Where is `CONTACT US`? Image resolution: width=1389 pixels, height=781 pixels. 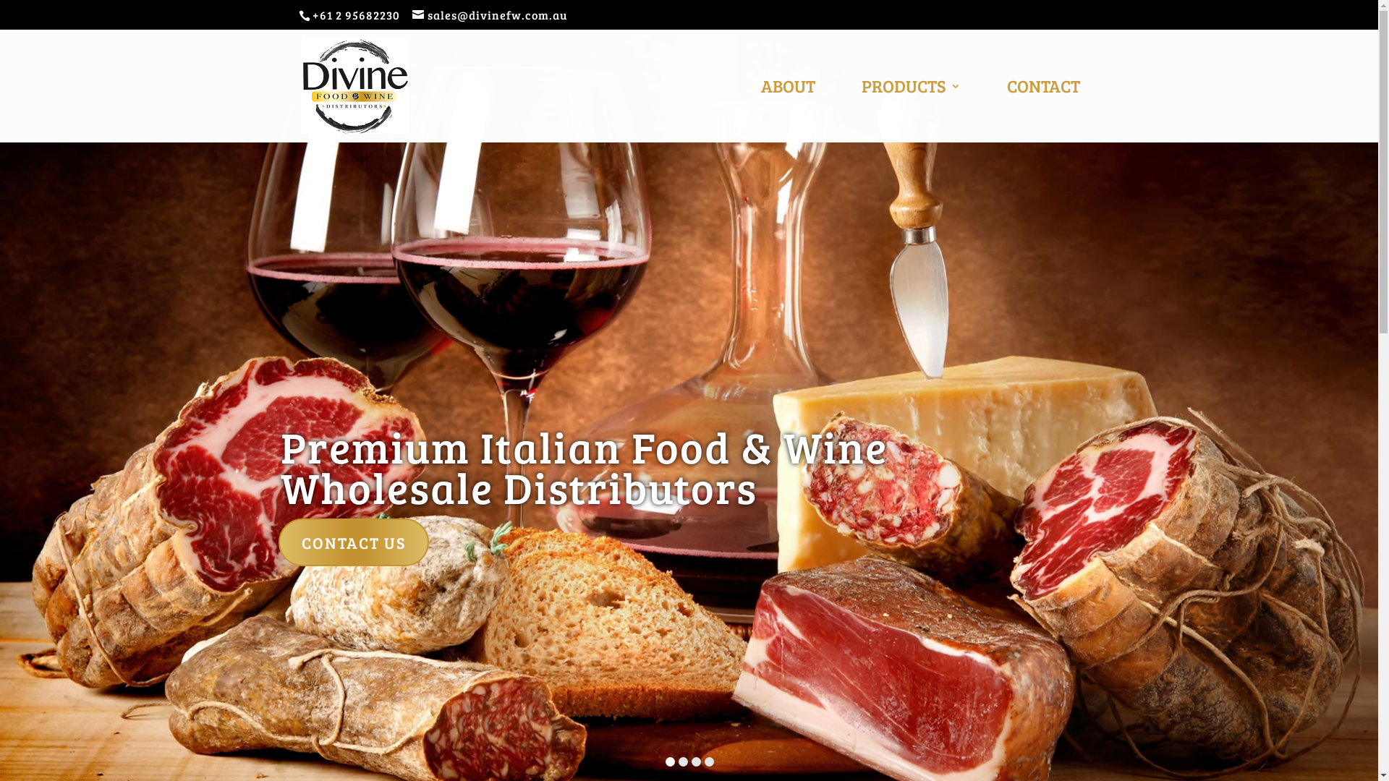
CONTACT US is located at coordinates (354, 542).